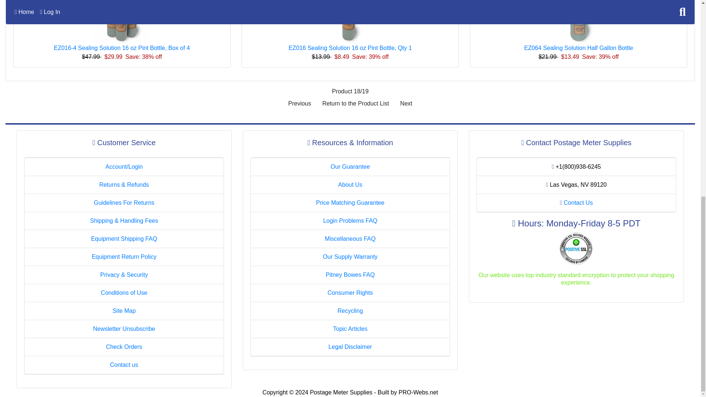 The height and width of the screenshot is (397, 706). What do you see at coordinates (124, 329) in the screenshot?
I see `Newsletter Unsubscribe` at bounding box center [124, 329].